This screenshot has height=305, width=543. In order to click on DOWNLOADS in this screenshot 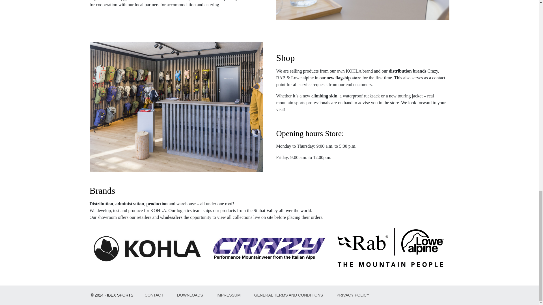, I will do `click(190, 295)`.